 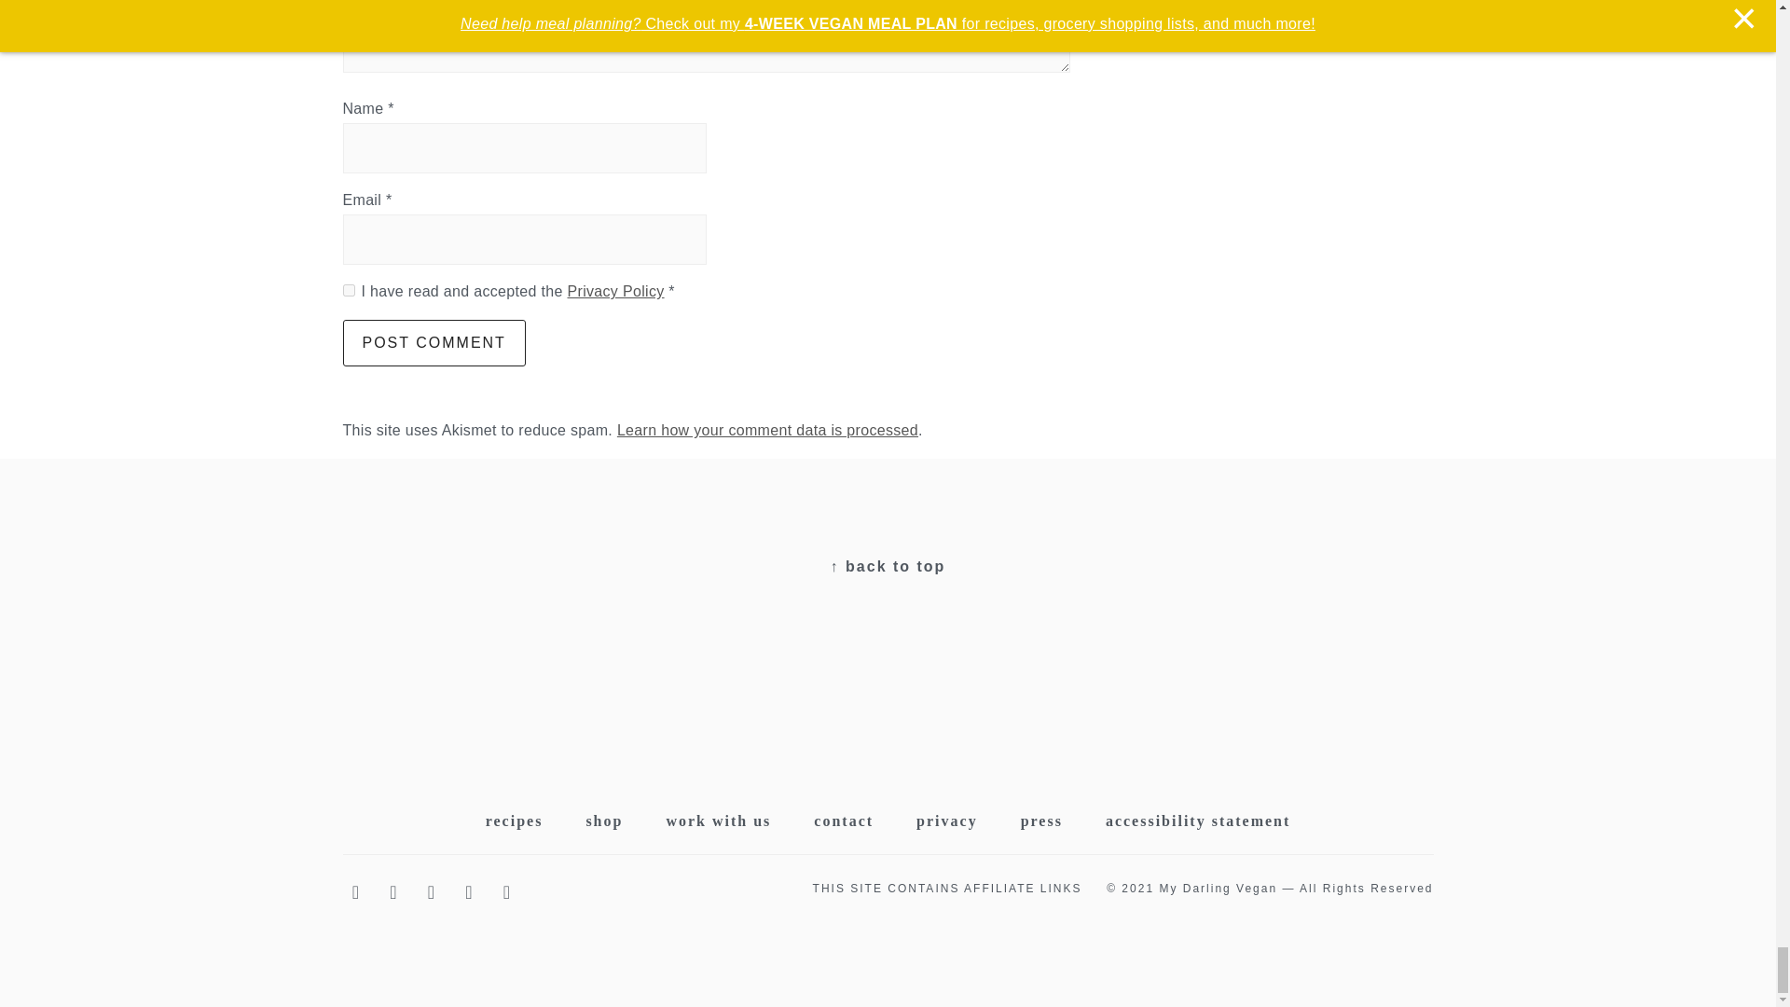 What do you see at coordinates (433, 892) in the screenshot?
I see `My Darling Vegan Pinterest` at bounding box center [433, 892].